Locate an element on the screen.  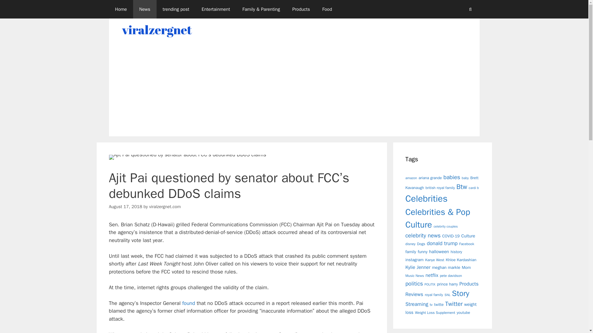
viralzergnet.com is located at coordinates (165, 207).